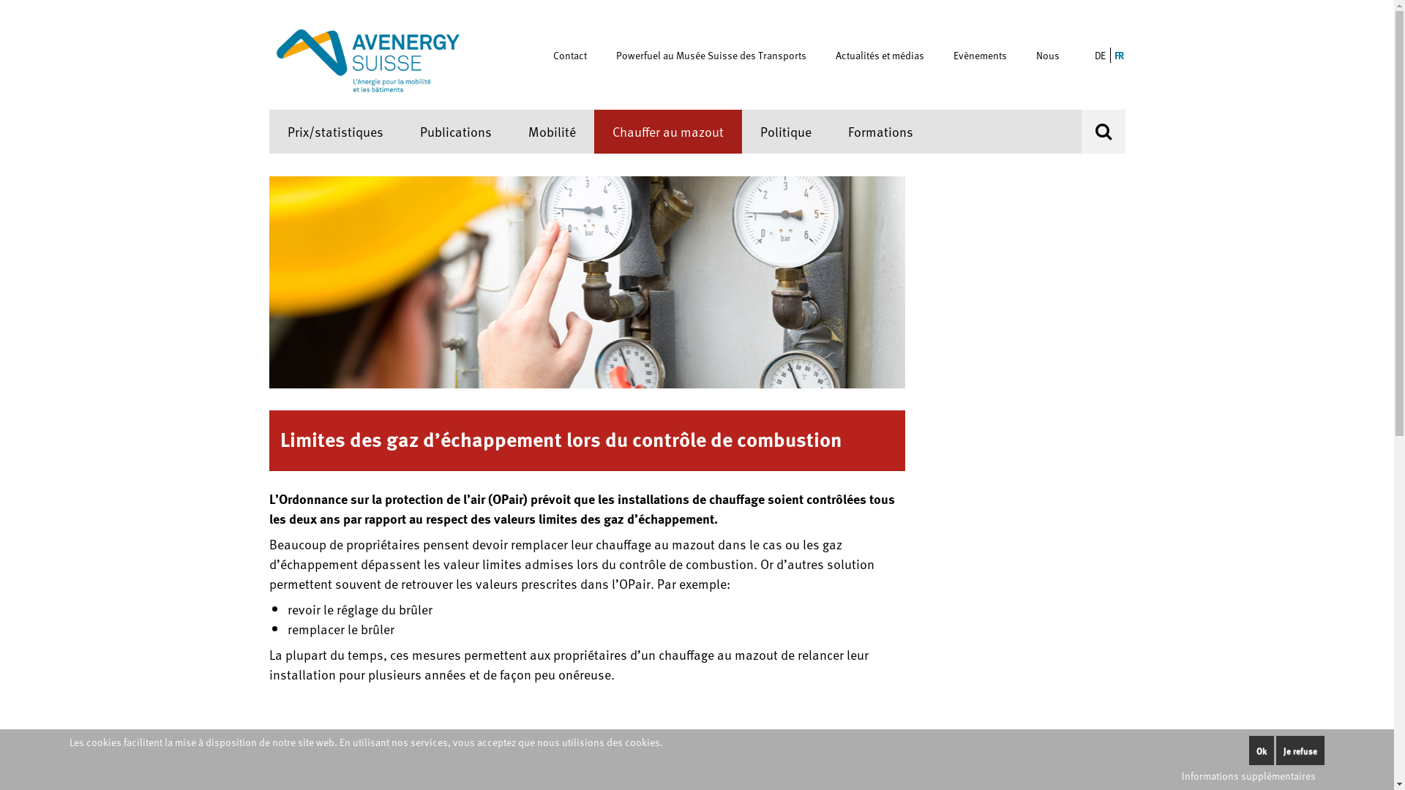  I want to click on Nous, so click(1055, 56).